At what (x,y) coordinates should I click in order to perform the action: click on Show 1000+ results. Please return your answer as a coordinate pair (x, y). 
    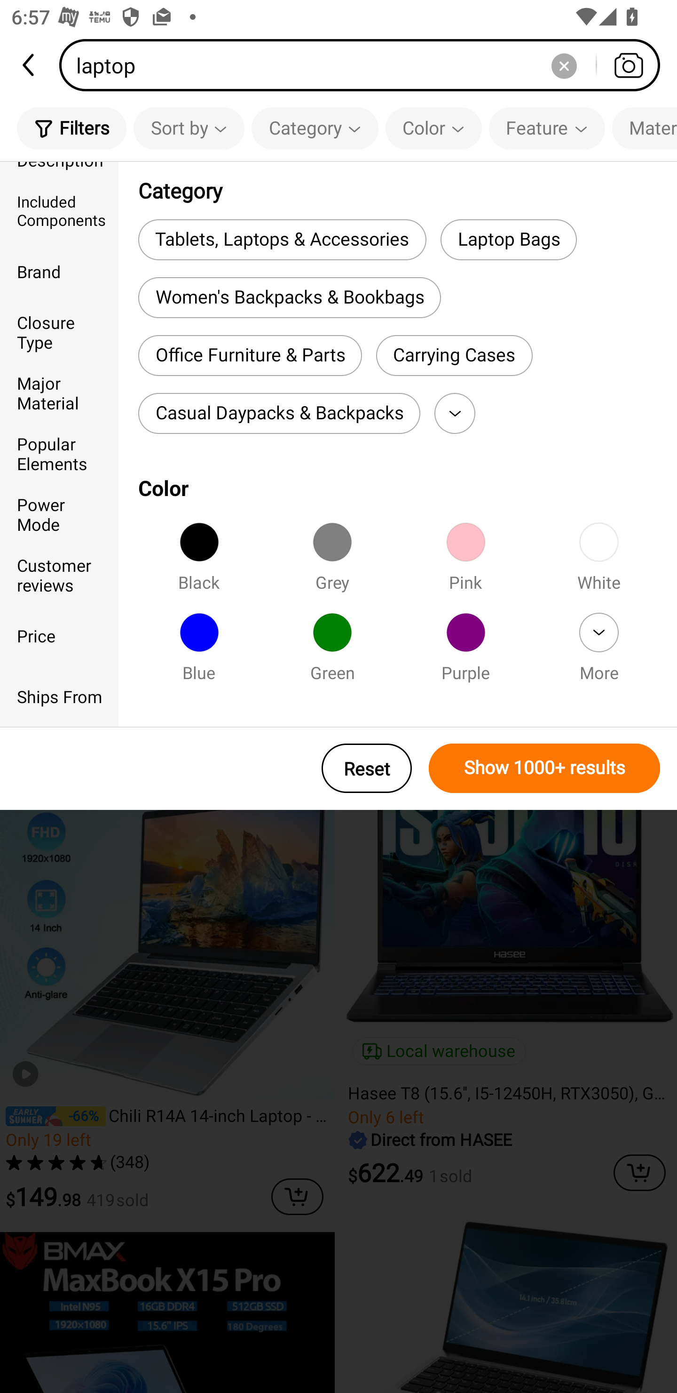
    Looking at the image, I should click on (544, 768).